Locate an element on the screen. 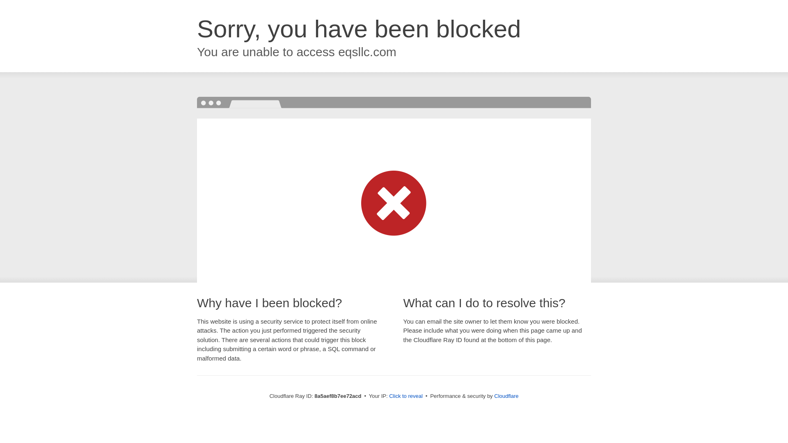 The width and height of the screenshot is (788, 443). Cloudflare is located at coordinates (506, 396).